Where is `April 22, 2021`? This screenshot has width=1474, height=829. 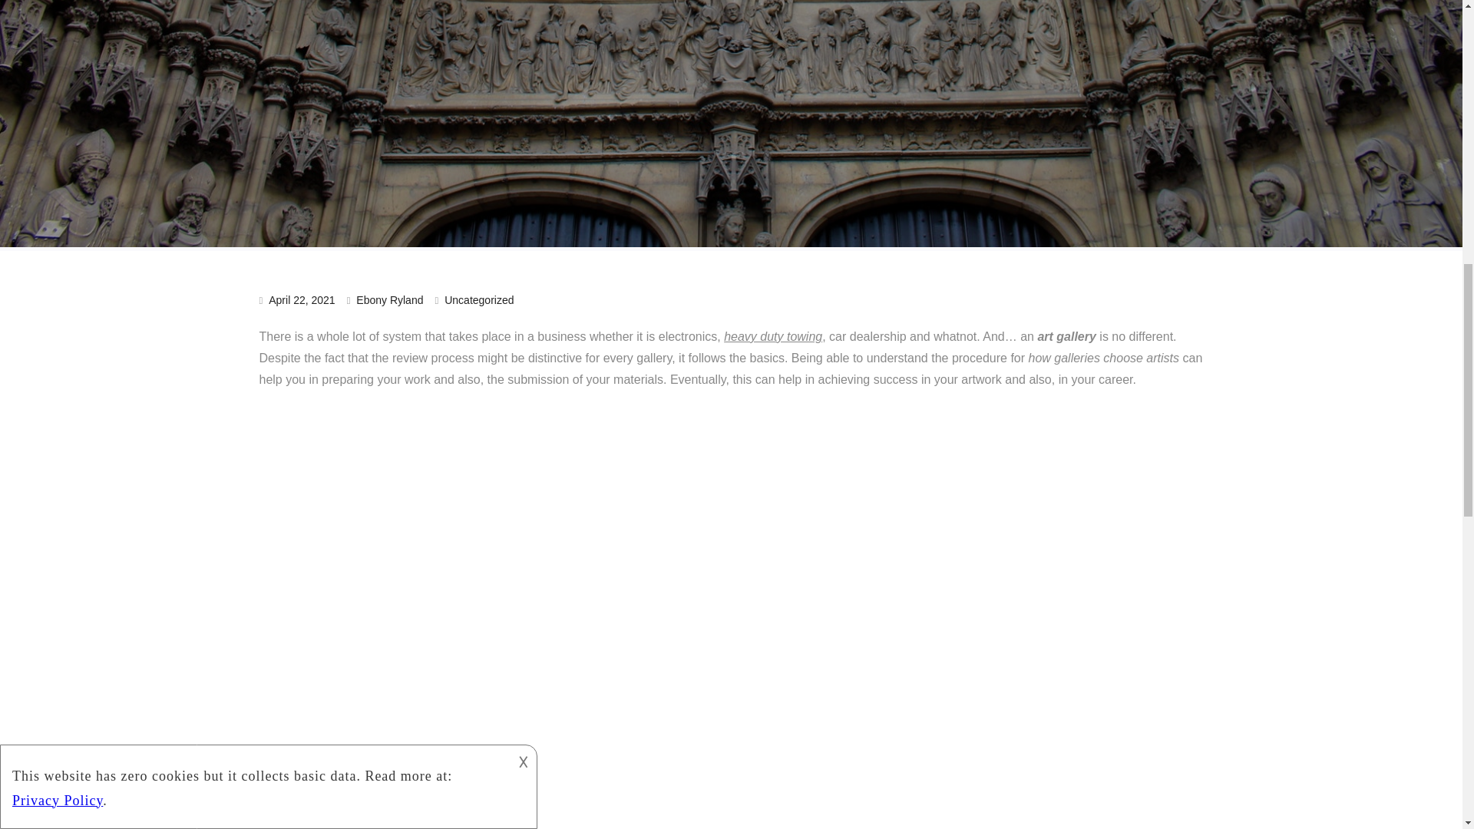
April 22, 2021 is located at coordinates (301, 299).